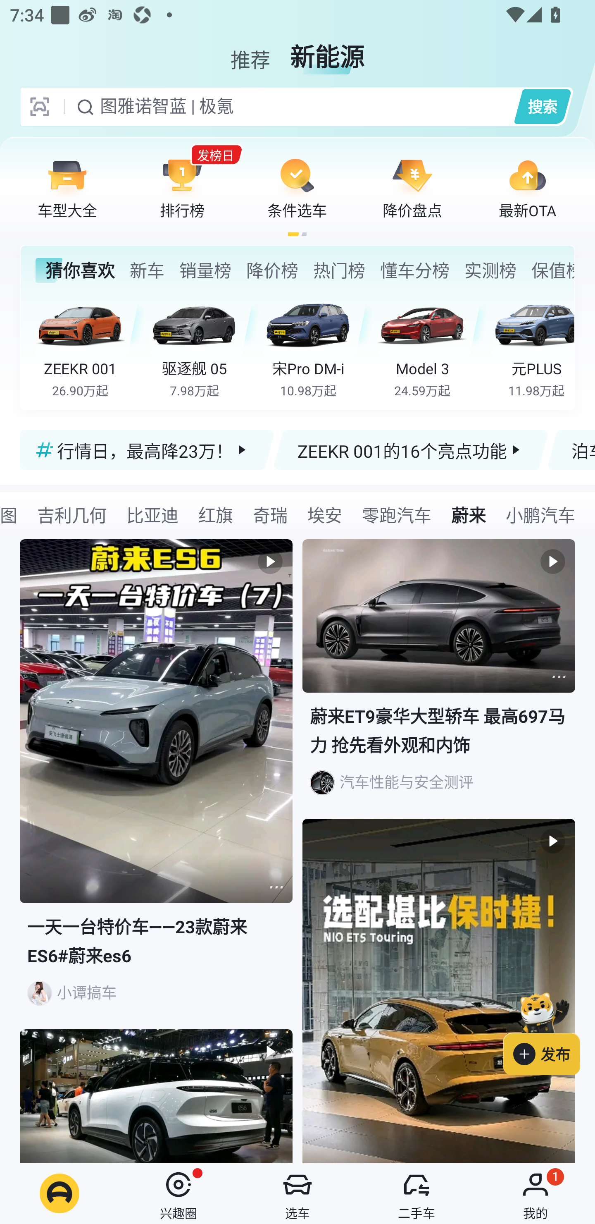 The height and width of the screenshot is (1224, 595). I want to click on 埃安, so click(325, 514).